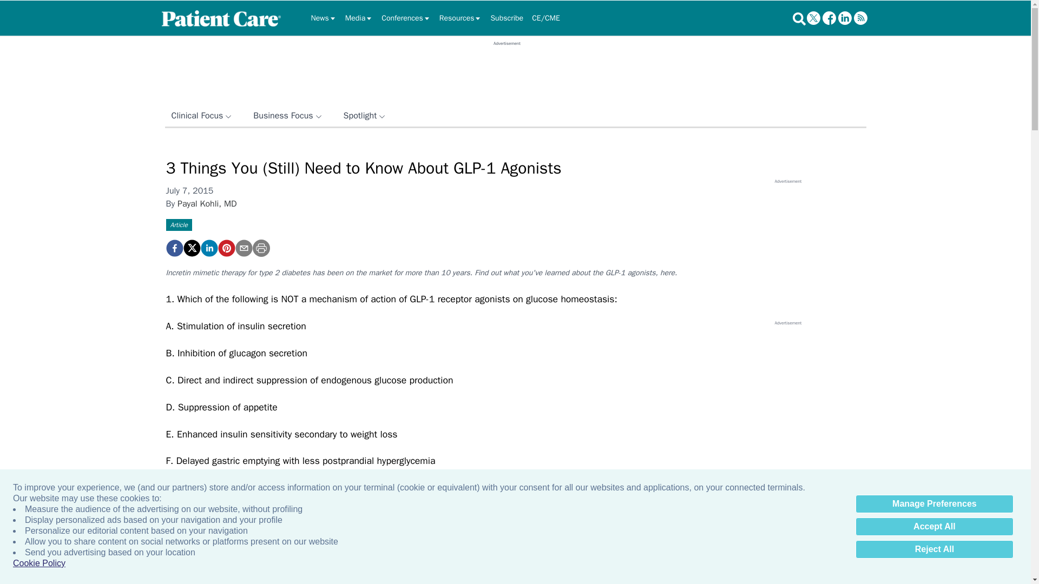 The width and height of the screenshot is (1039, 584). Describe the element at coordinates (507, 18) in the screenshot. I see `Subscribe` at that location.